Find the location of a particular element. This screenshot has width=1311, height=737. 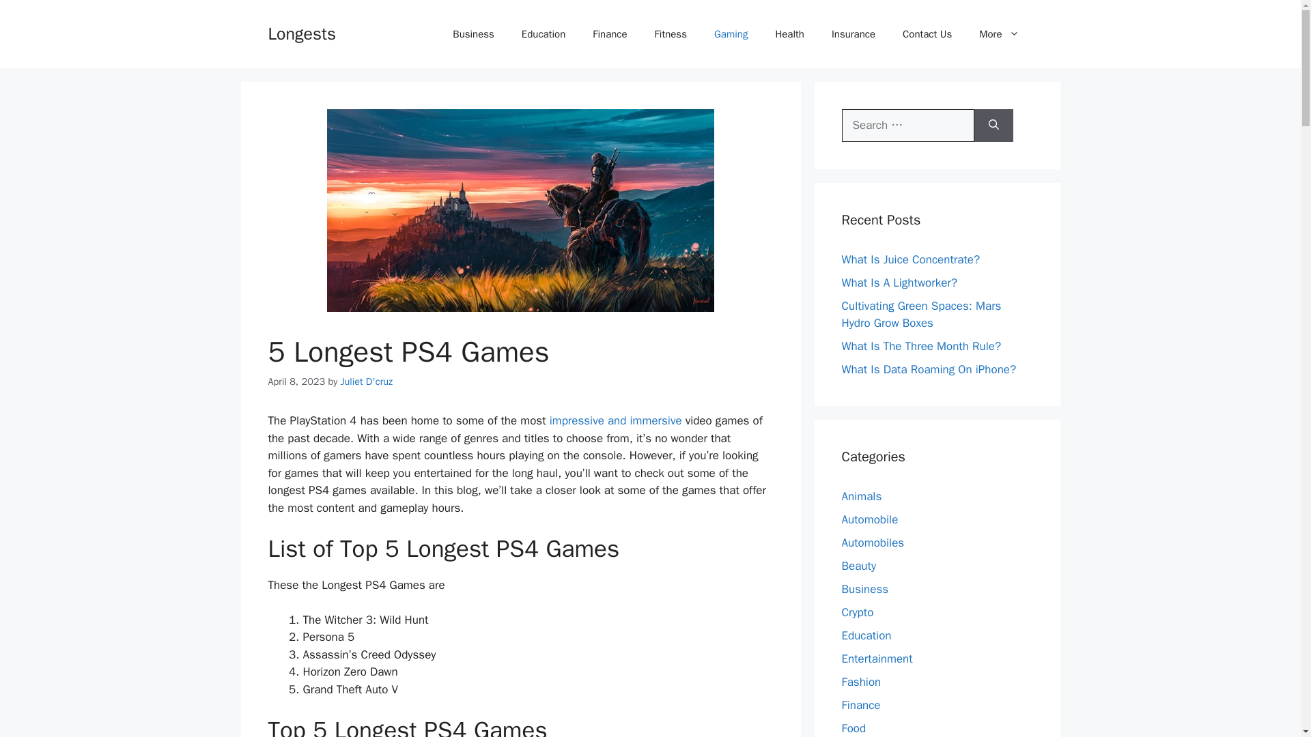

Search for: is located at coordinates (907, 126).